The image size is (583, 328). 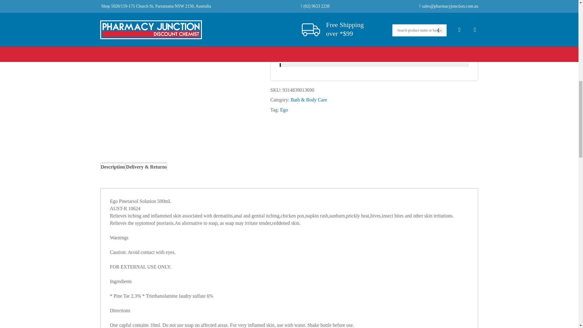 What do you see at coordinates (284, 47) in the screenshot?
I see `24922` at bounding box center [284, 47].